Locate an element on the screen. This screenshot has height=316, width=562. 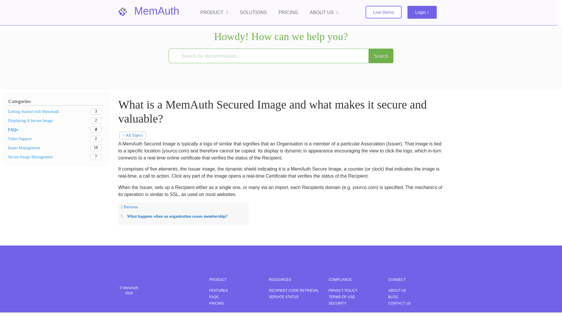
Live Demo is located at coordinates (383, 12).